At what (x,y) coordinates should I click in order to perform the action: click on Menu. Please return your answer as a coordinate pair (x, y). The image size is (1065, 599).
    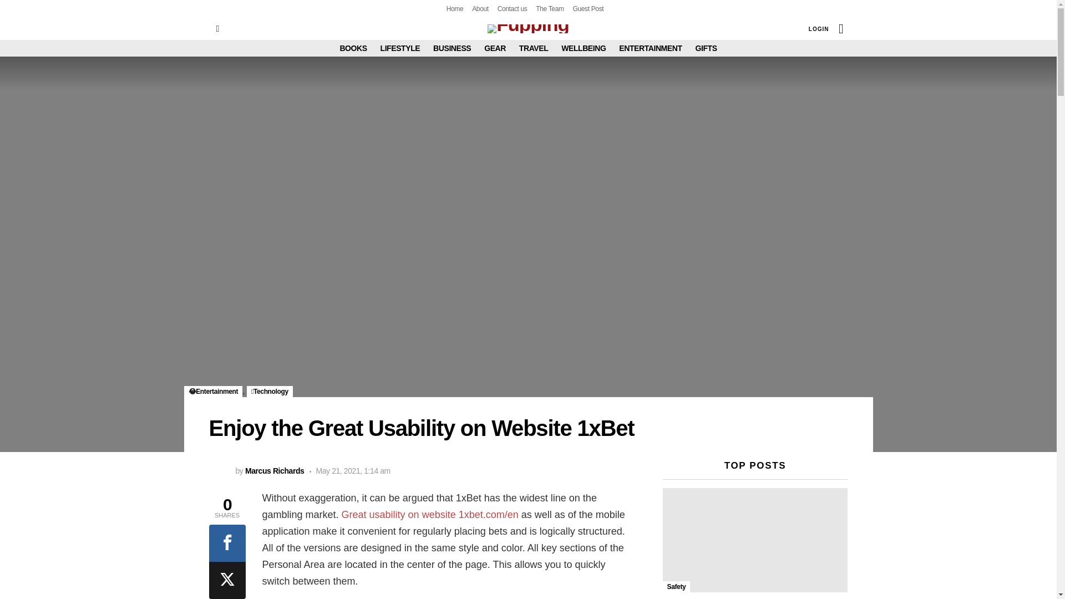
    Looking at the image, I should click on (217, 28).